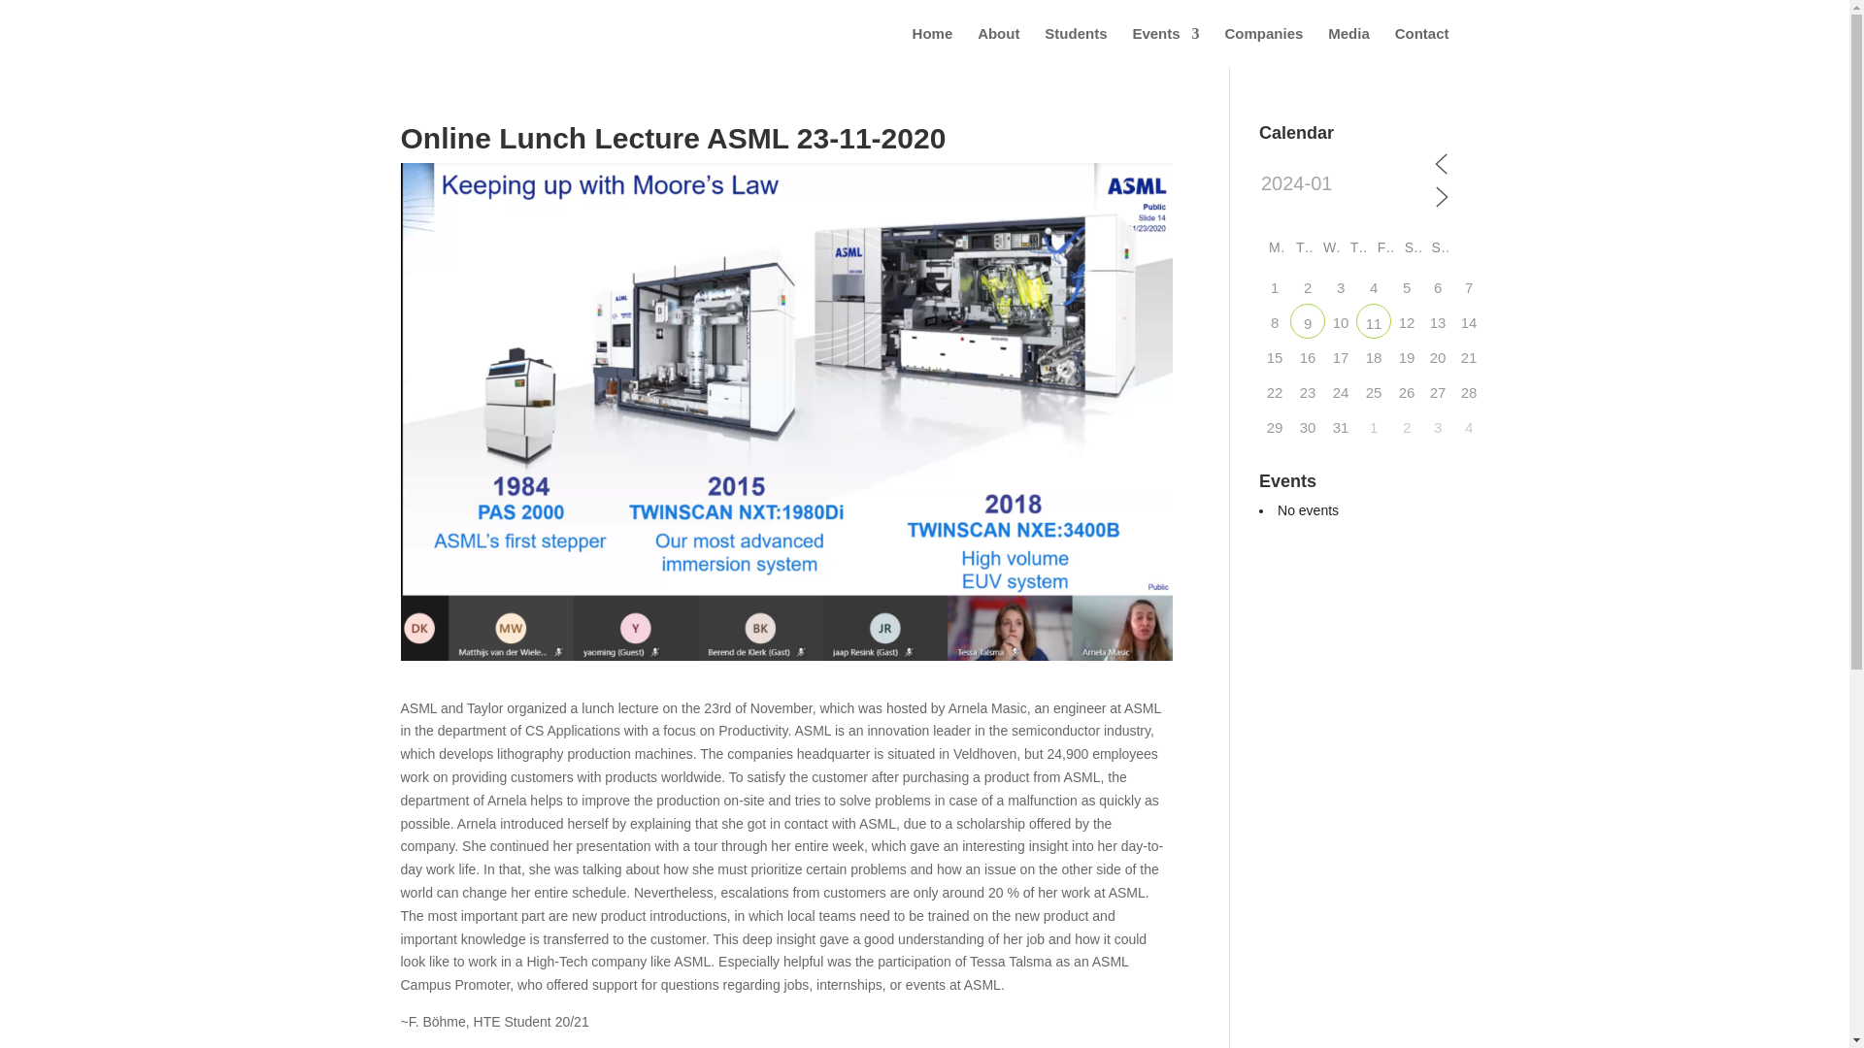 This screenshot has height=1048, width=1864. I want to click on Events, so click(1165, 48).